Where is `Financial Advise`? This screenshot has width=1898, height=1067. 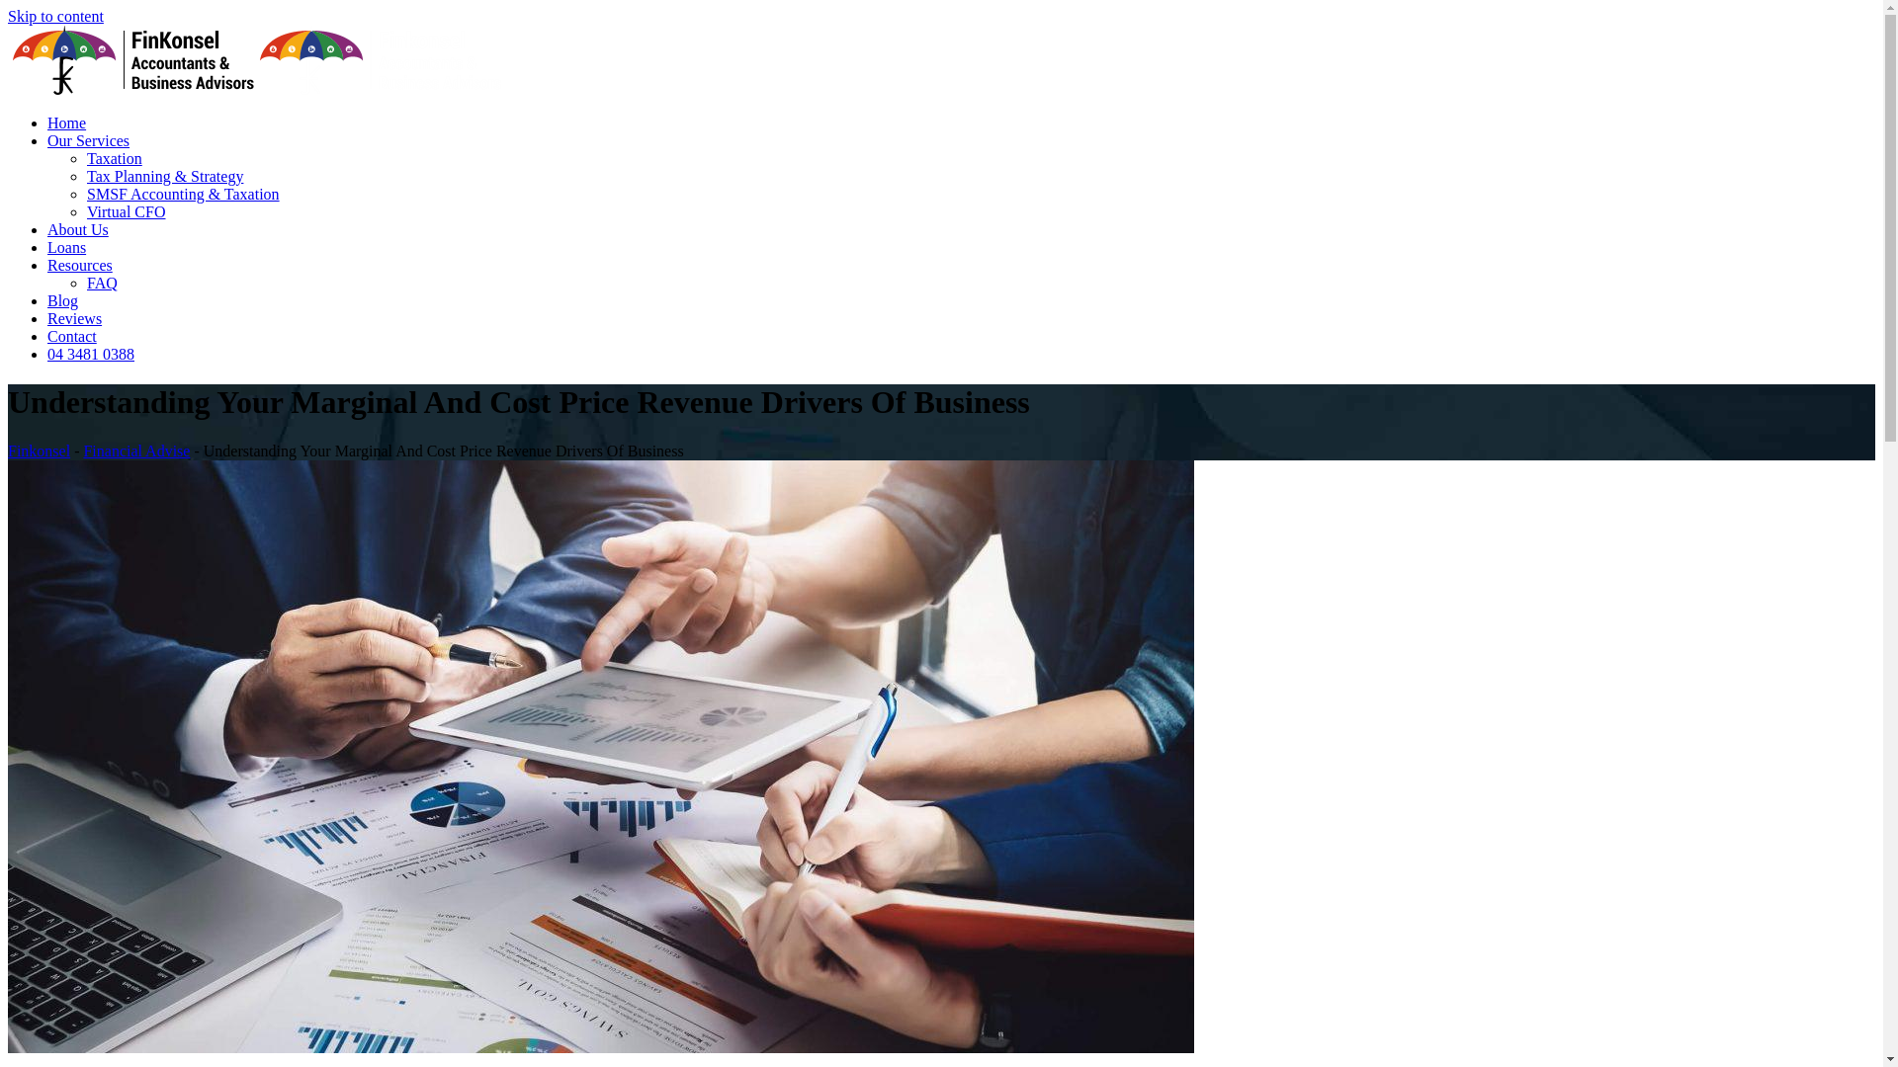 Financial Advise is located at coordinates (136, 451).